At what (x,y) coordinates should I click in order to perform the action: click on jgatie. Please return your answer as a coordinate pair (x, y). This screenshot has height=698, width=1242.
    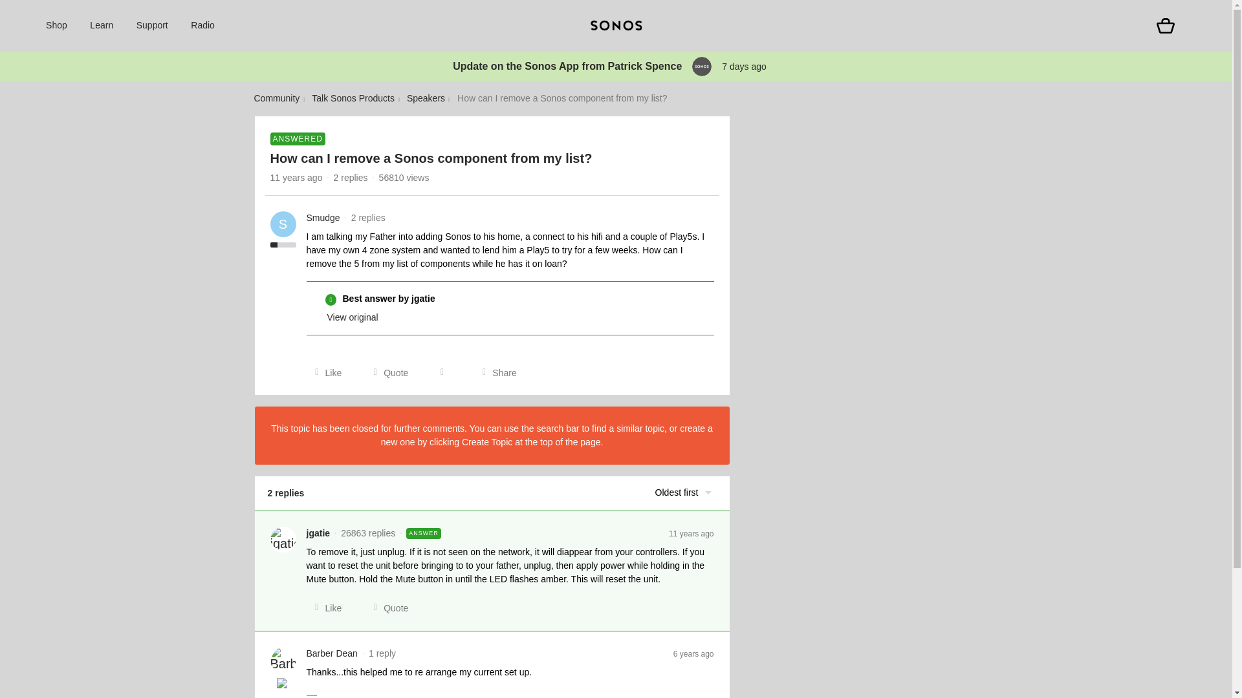
    Looking at the image, I should click on (318, 533).